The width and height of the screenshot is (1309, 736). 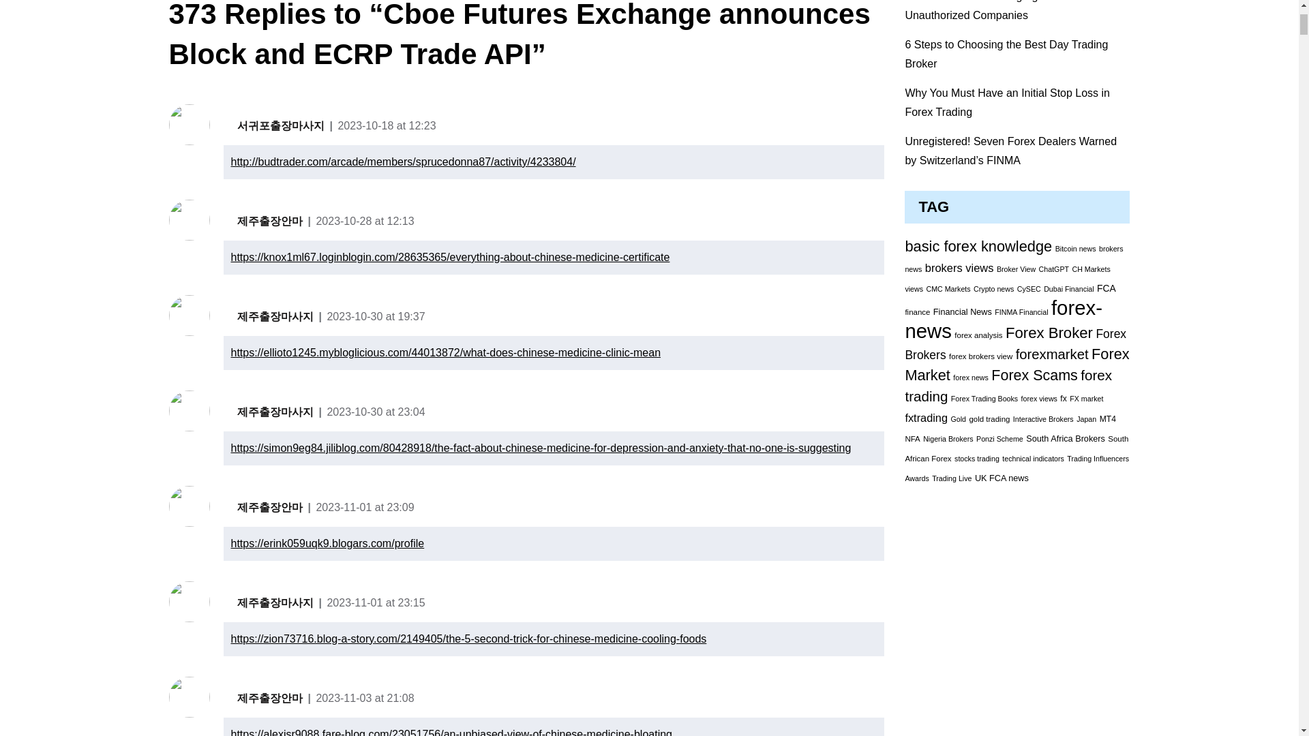 What do you see at coordinates (364, 221) in the screenshot?
I see `2023-10-28 at 12:13` at bounding box center [364, 221].